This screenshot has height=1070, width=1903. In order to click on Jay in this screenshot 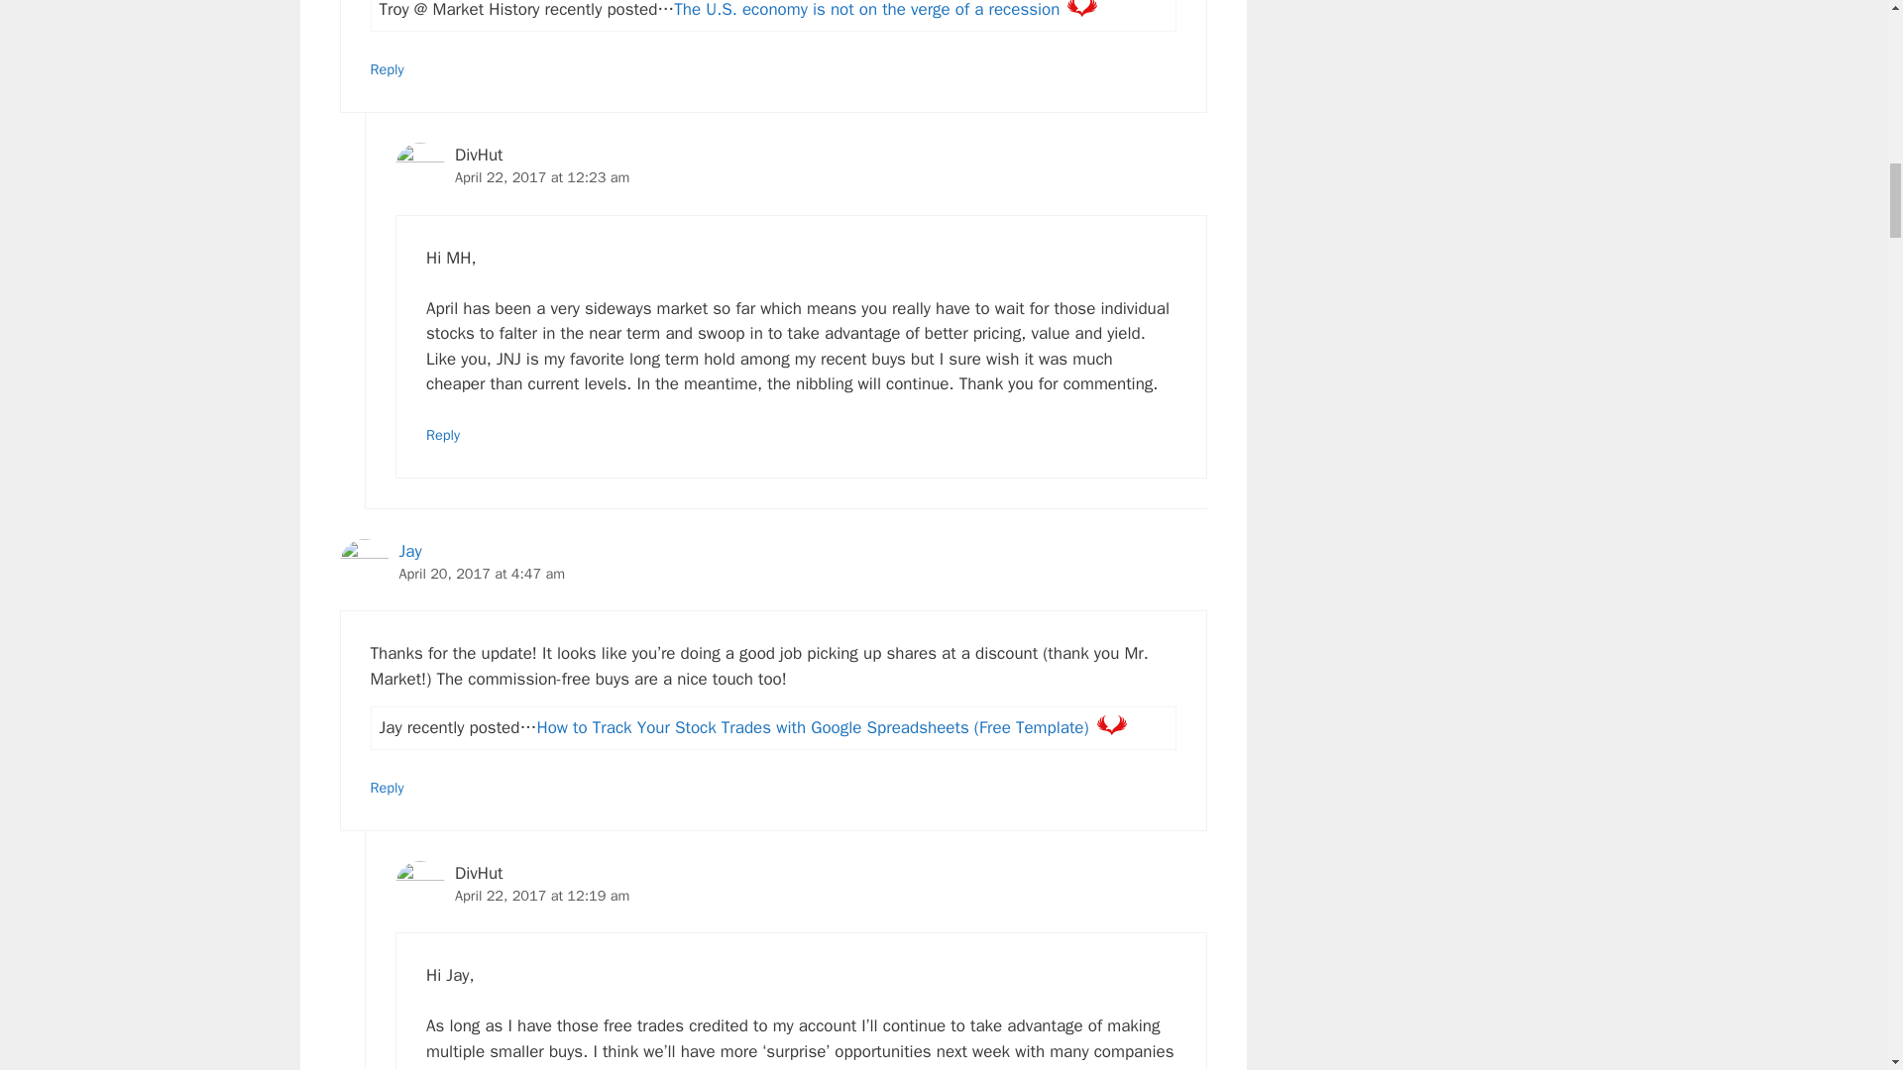, I will do `click(408, 551)`.